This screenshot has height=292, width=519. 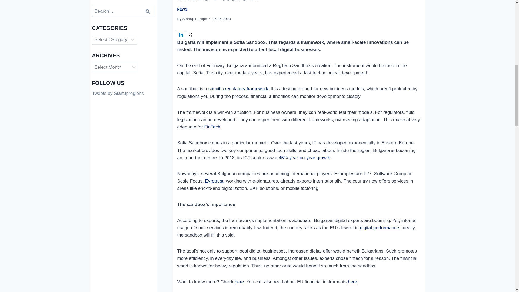 What do you see at coordinates (238, 89) in the screenshot?
I see `specific regulatory framework` at bounding box center [238, 89].